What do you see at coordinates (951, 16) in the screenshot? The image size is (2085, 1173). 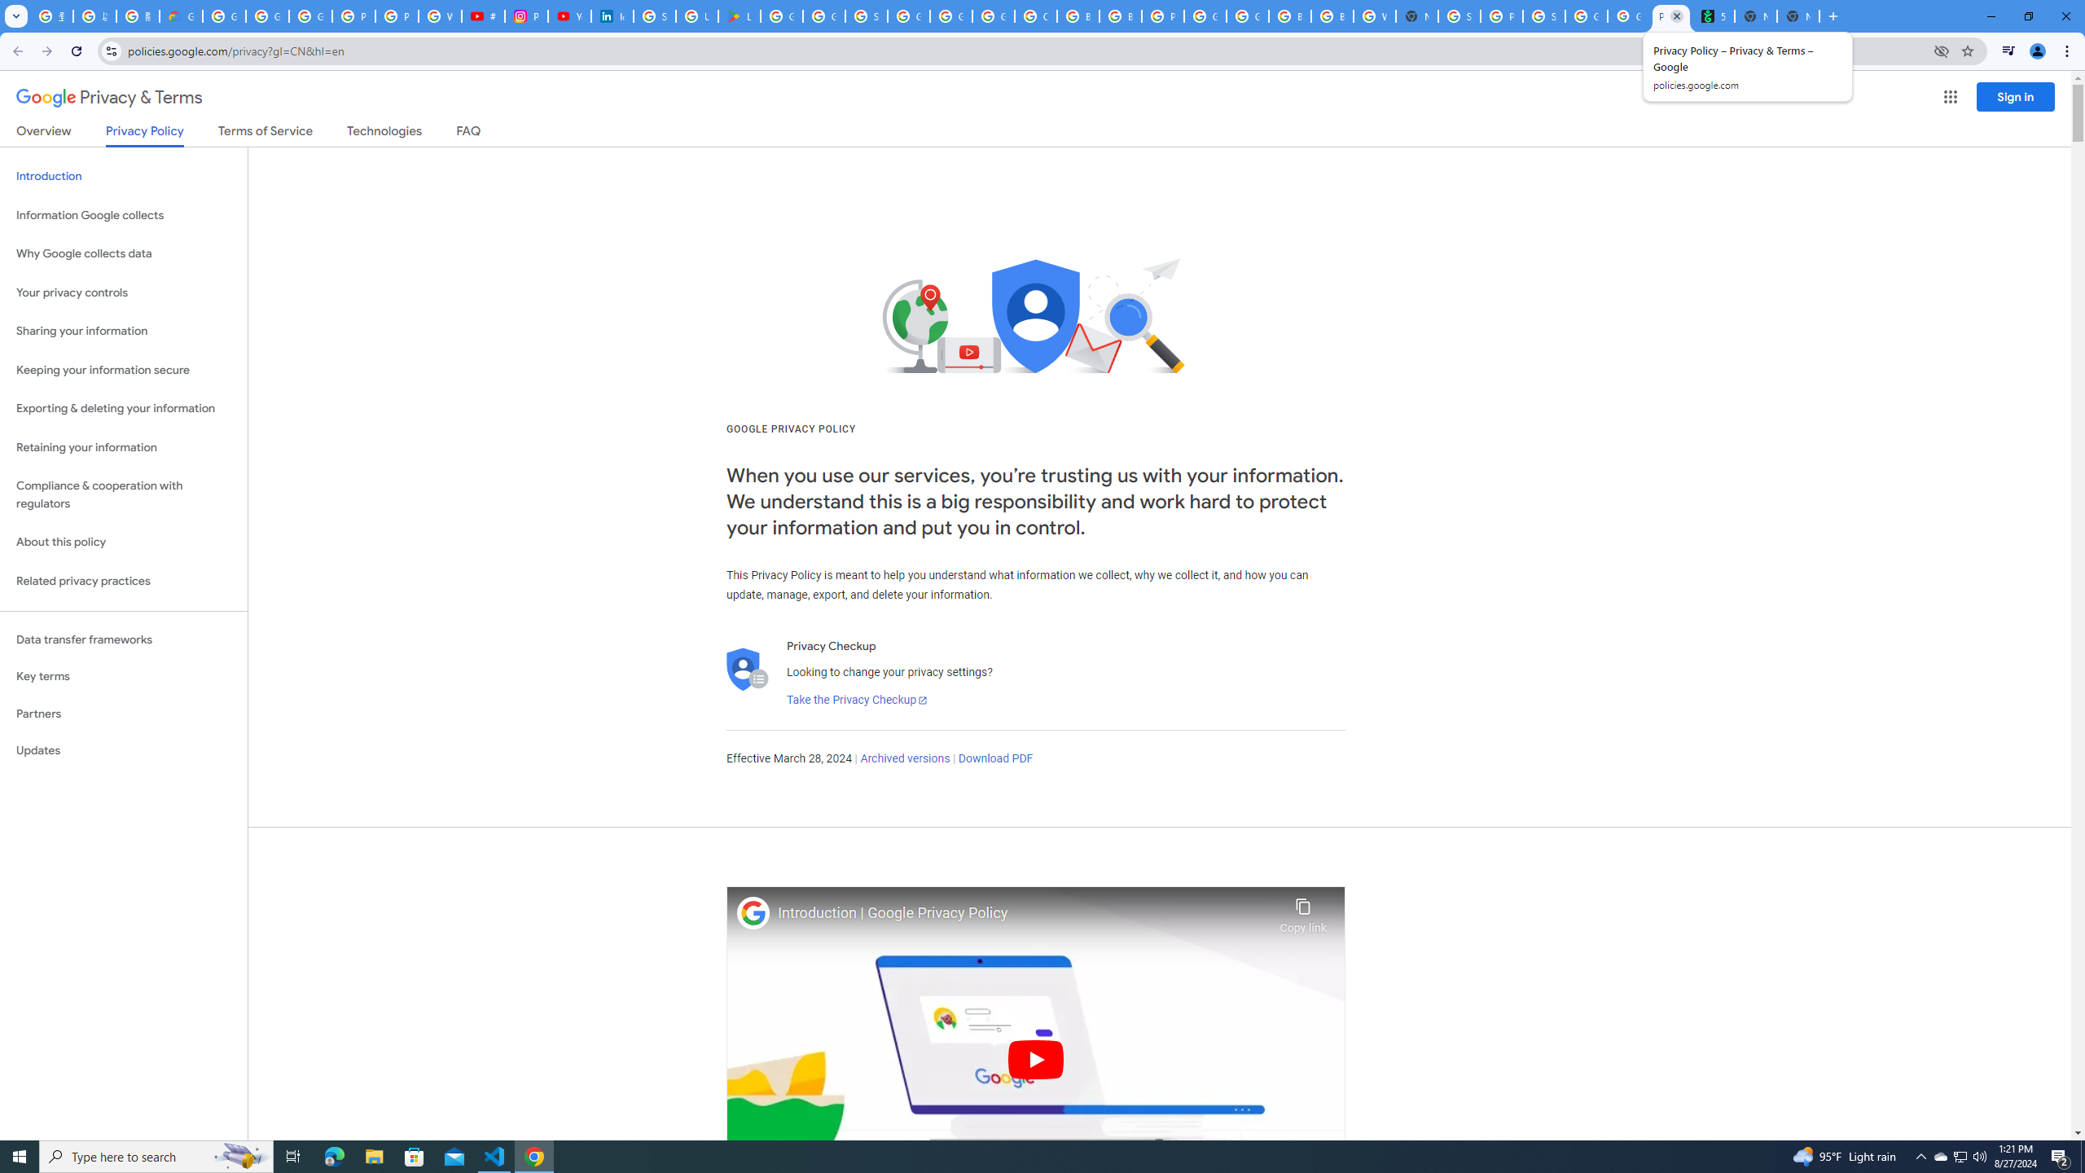 I see `Google Cloud Platform` at bounding box center [951, 16].